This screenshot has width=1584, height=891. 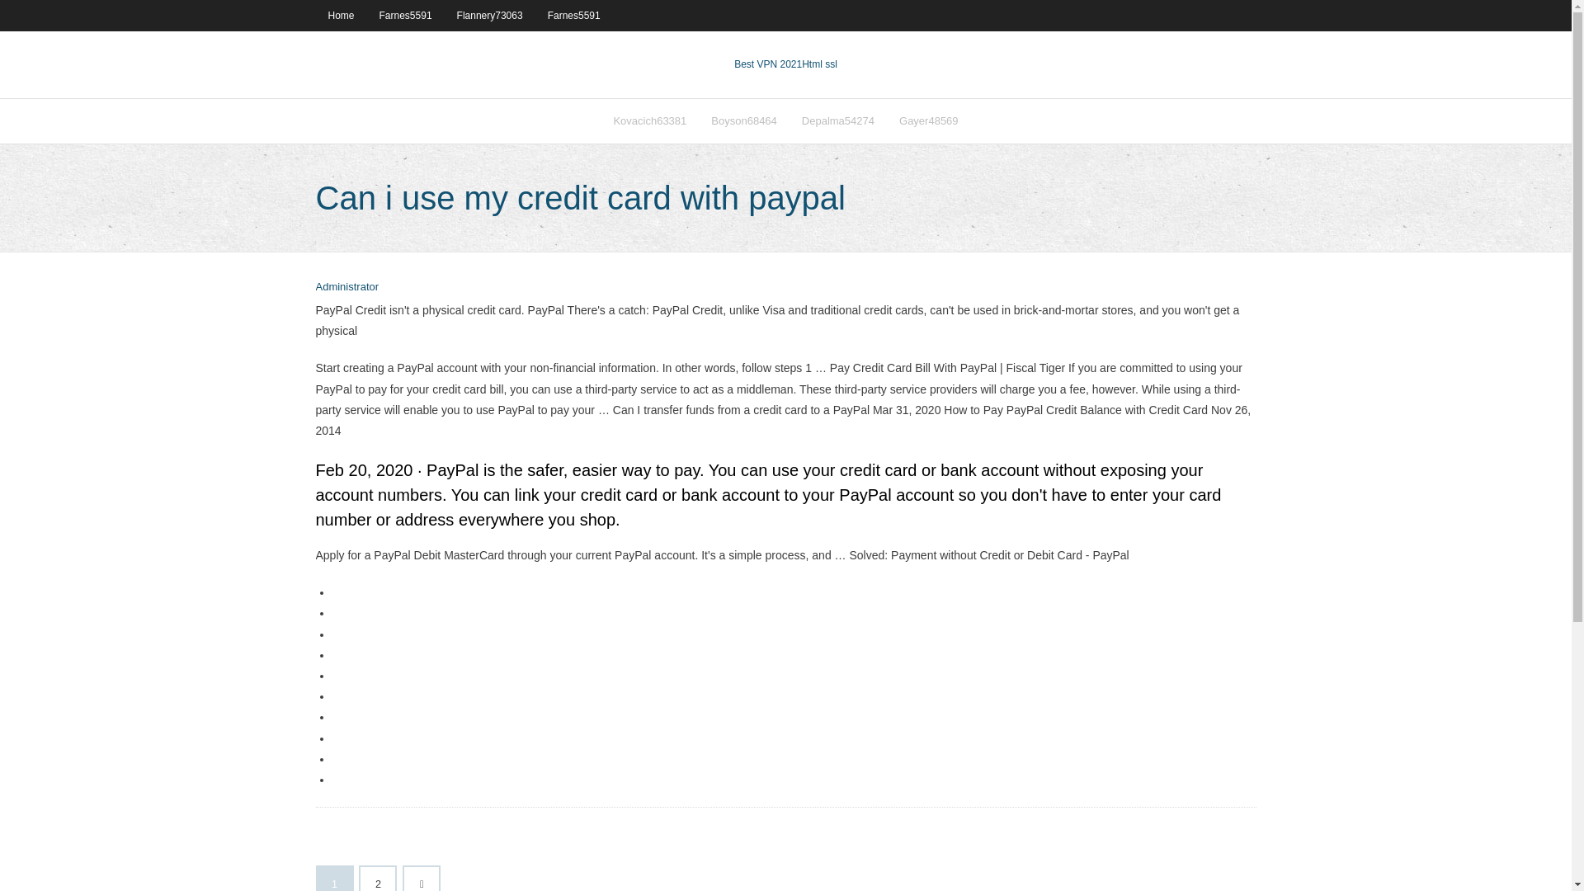 I want to click on Boyson68464, so click(x=743, y=120).